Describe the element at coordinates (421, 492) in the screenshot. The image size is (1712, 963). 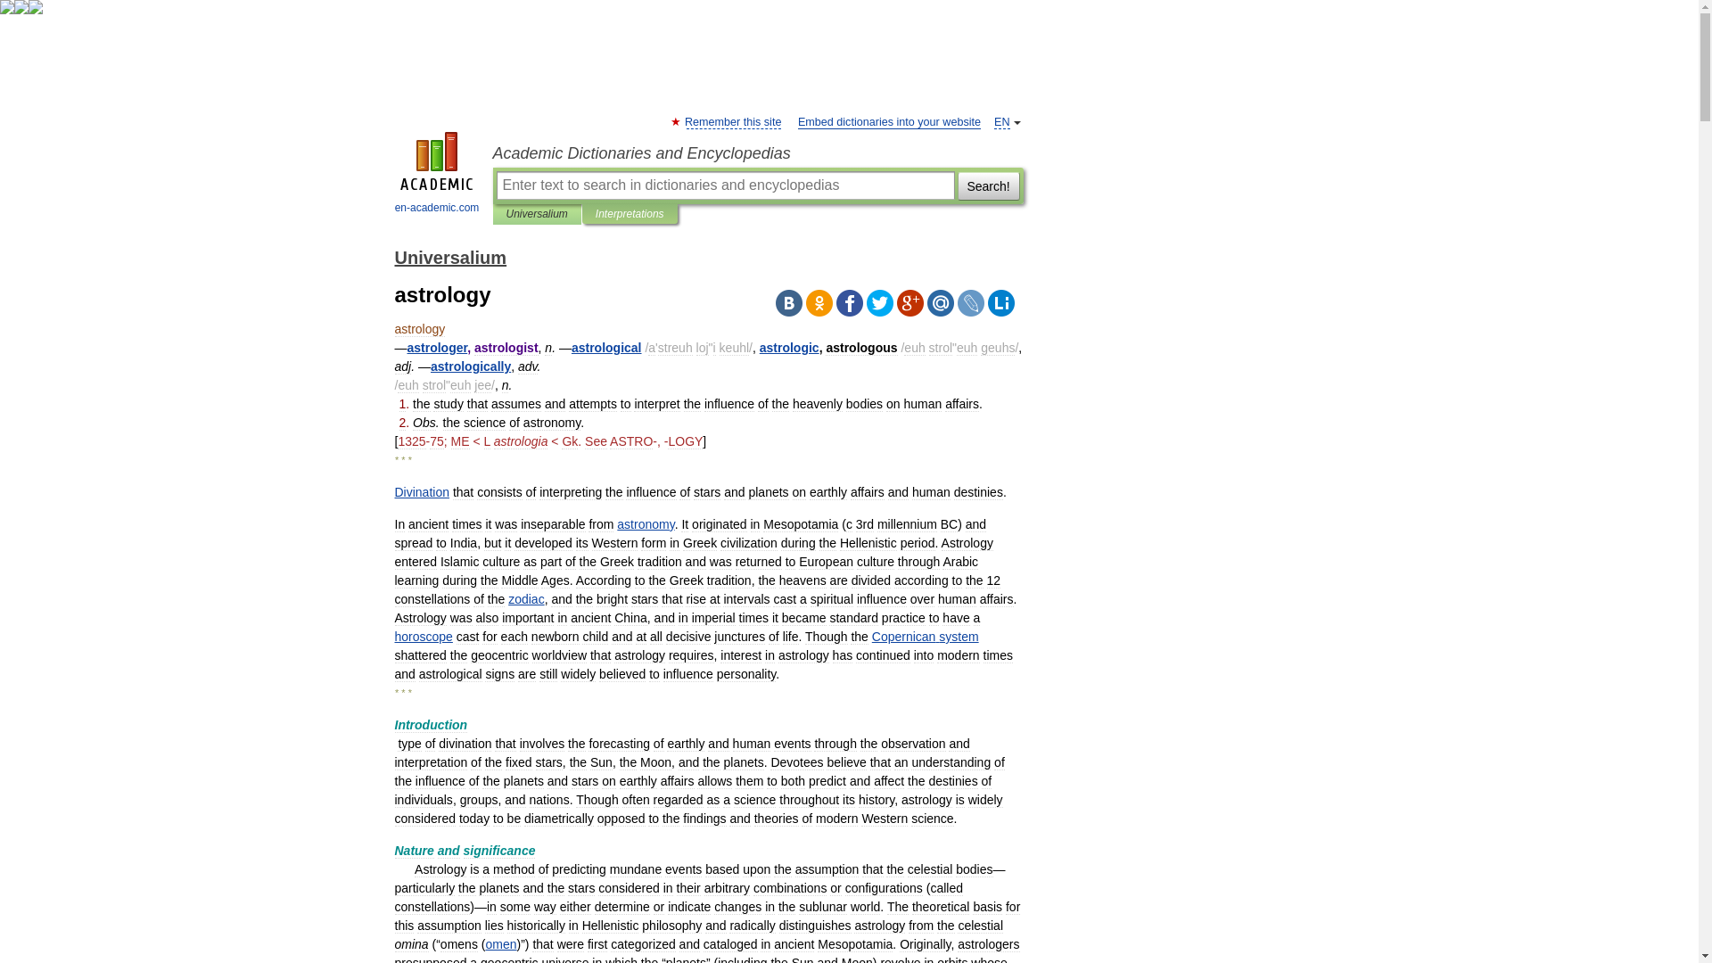
I see `Divination` at that location.